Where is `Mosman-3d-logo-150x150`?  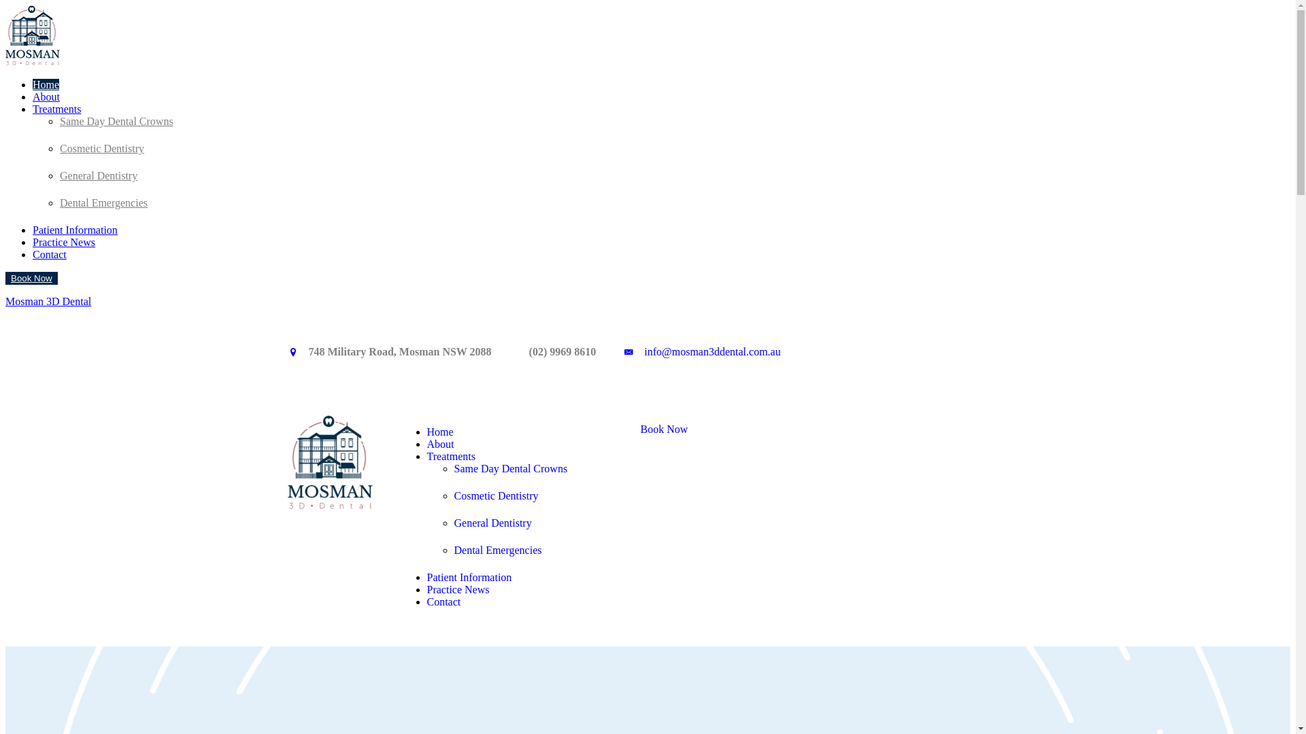
Mosman-3d-logo-150x150 is located at coordinates (329, 462).